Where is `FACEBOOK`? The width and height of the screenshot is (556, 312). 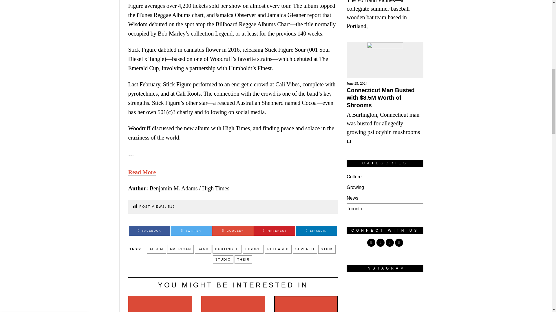
FACEBOOK is located at coordinates (149, 231).